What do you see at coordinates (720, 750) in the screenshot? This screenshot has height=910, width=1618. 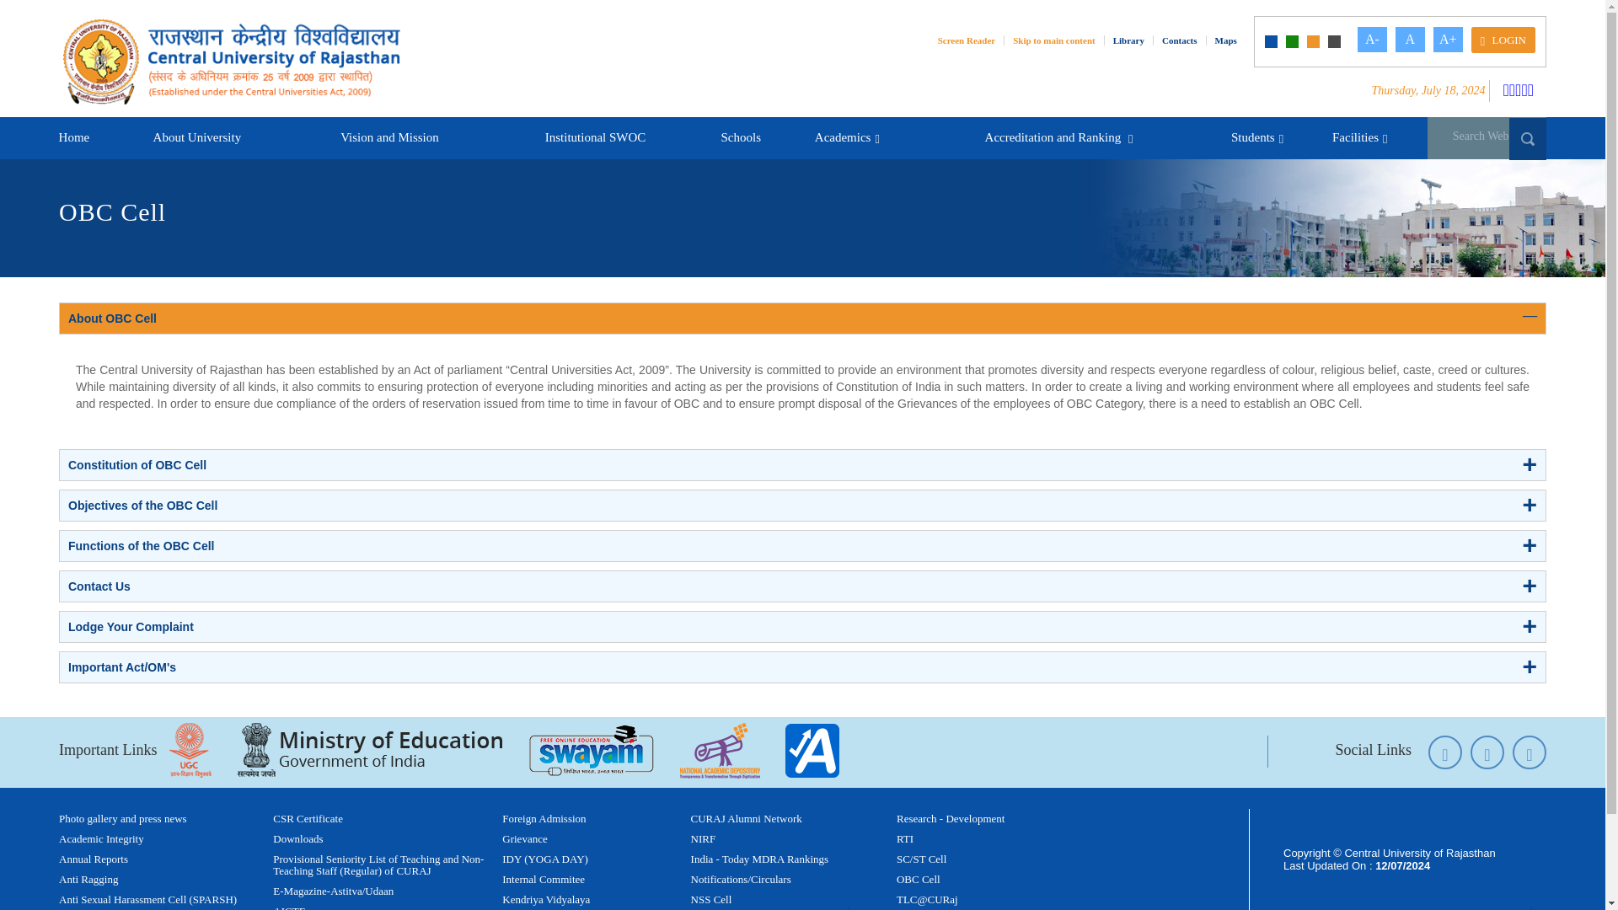 I see `Natioanl Academy Depository` at bounding box center [720, 750].